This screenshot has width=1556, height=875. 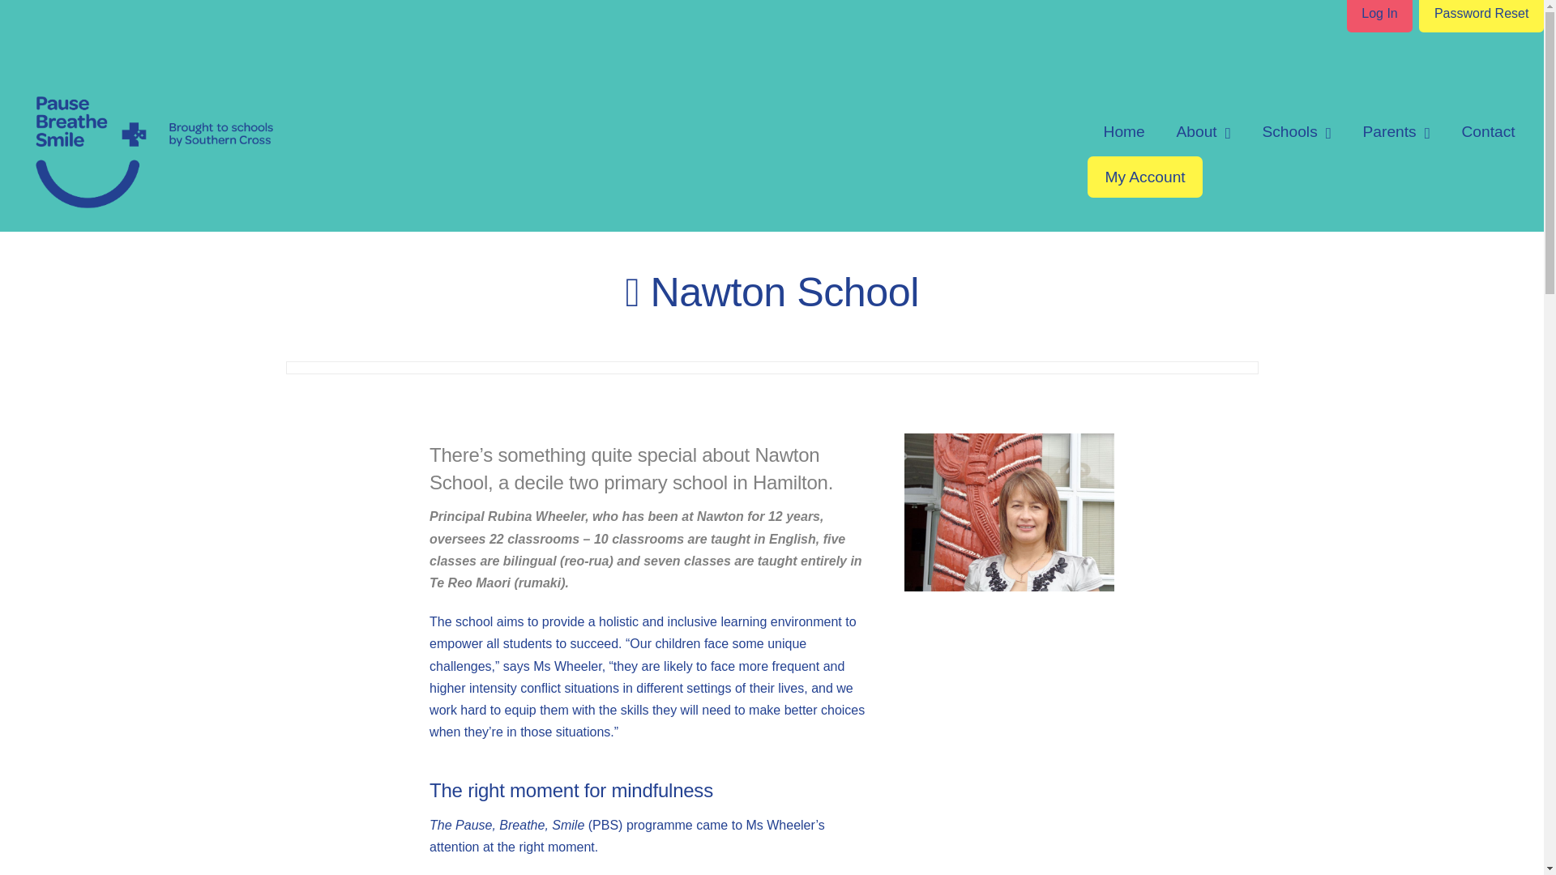 I want to click on My Account, so click(x=1145, y=177).